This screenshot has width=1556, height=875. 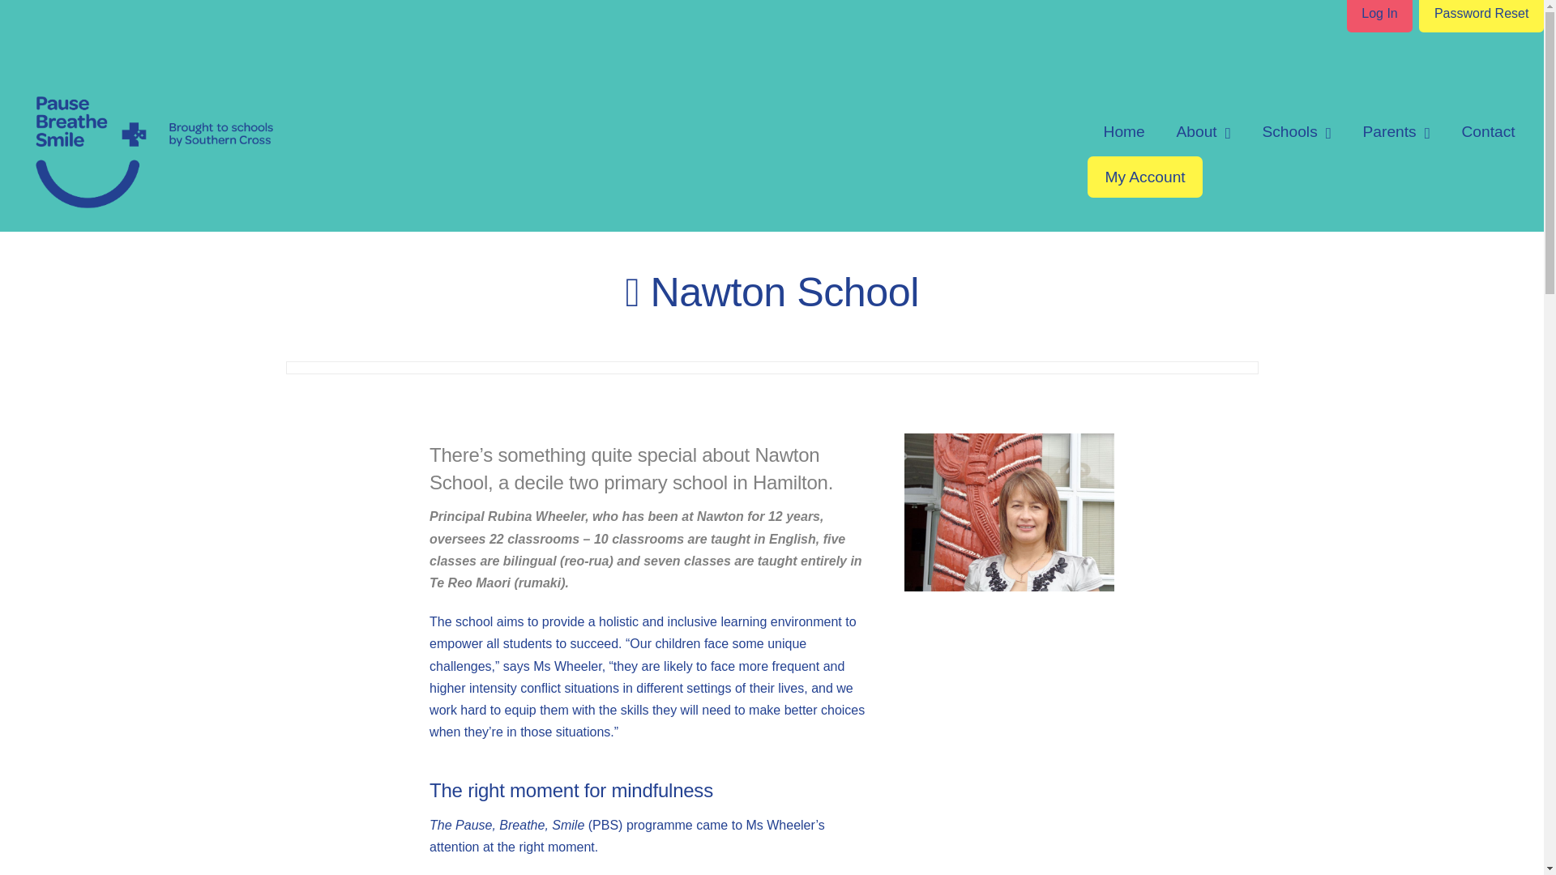 I want to click on My Account, so click(x=1145, y=177).